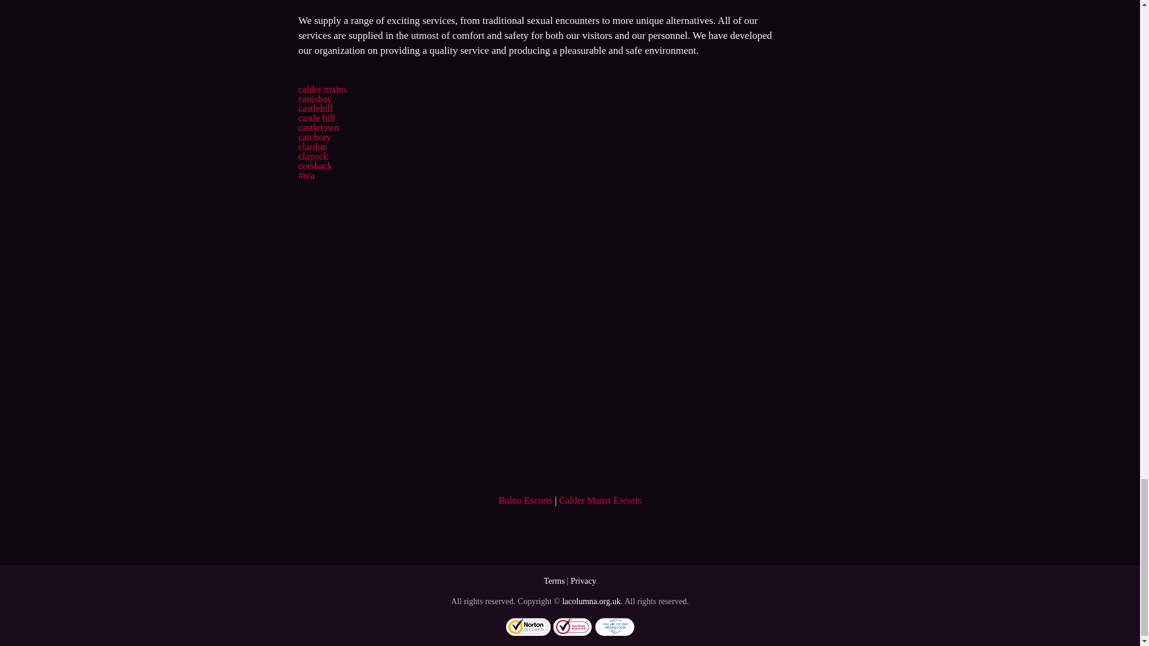 Image resolution: width=1149 pixels, height=646 pixels. Describe the element at coordinates (583, 581) in the screenshot. I see `Privacy` at that location.